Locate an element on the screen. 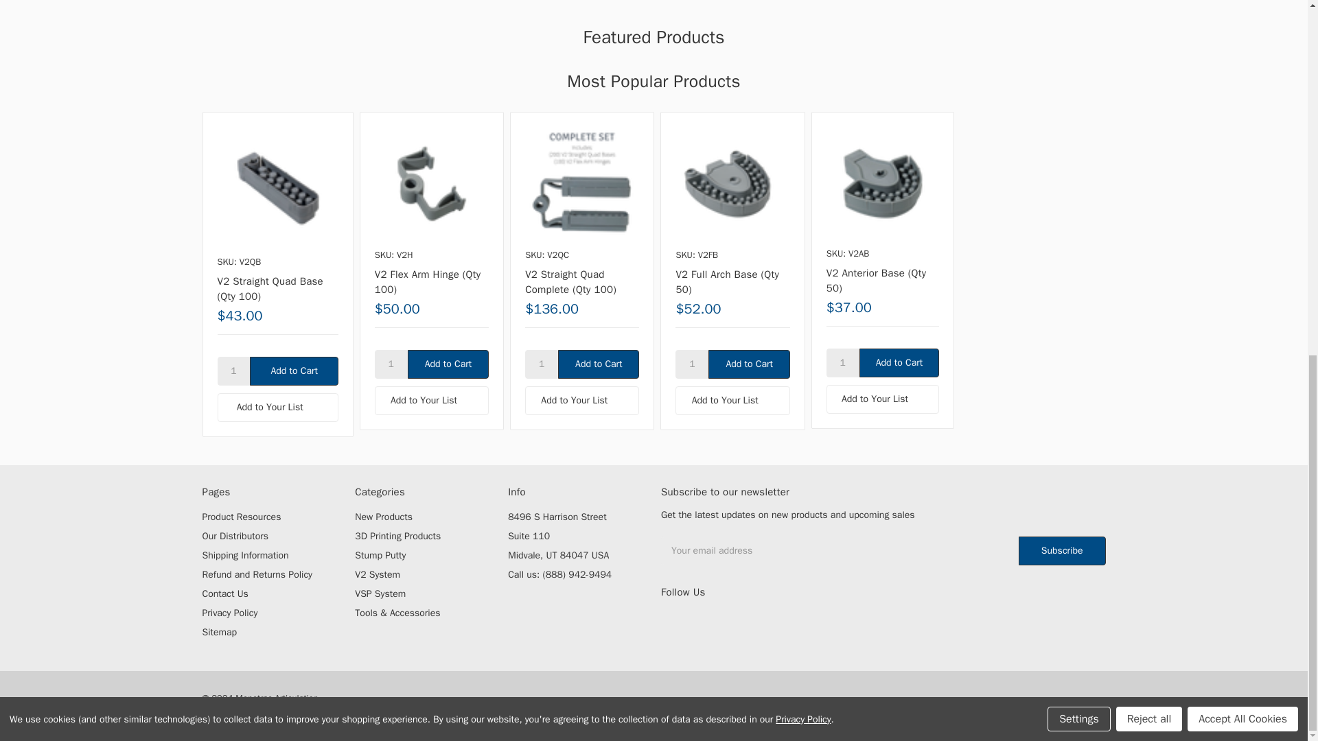 This screenshot has height=741, width=1318. Add to Cart is located at coordinates (899, 362).